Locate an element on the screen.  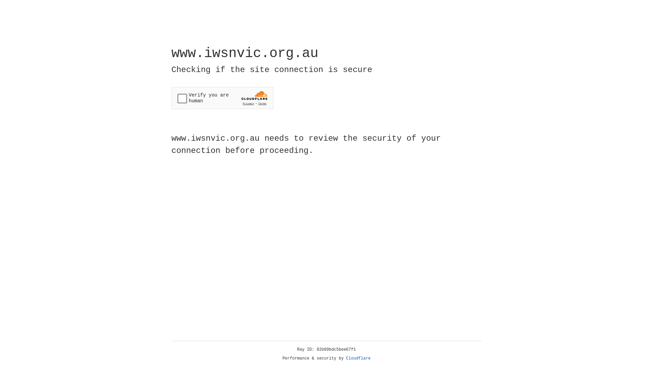
Widget containing a Cloudflare security challenge is located at coordinates (222, 98).